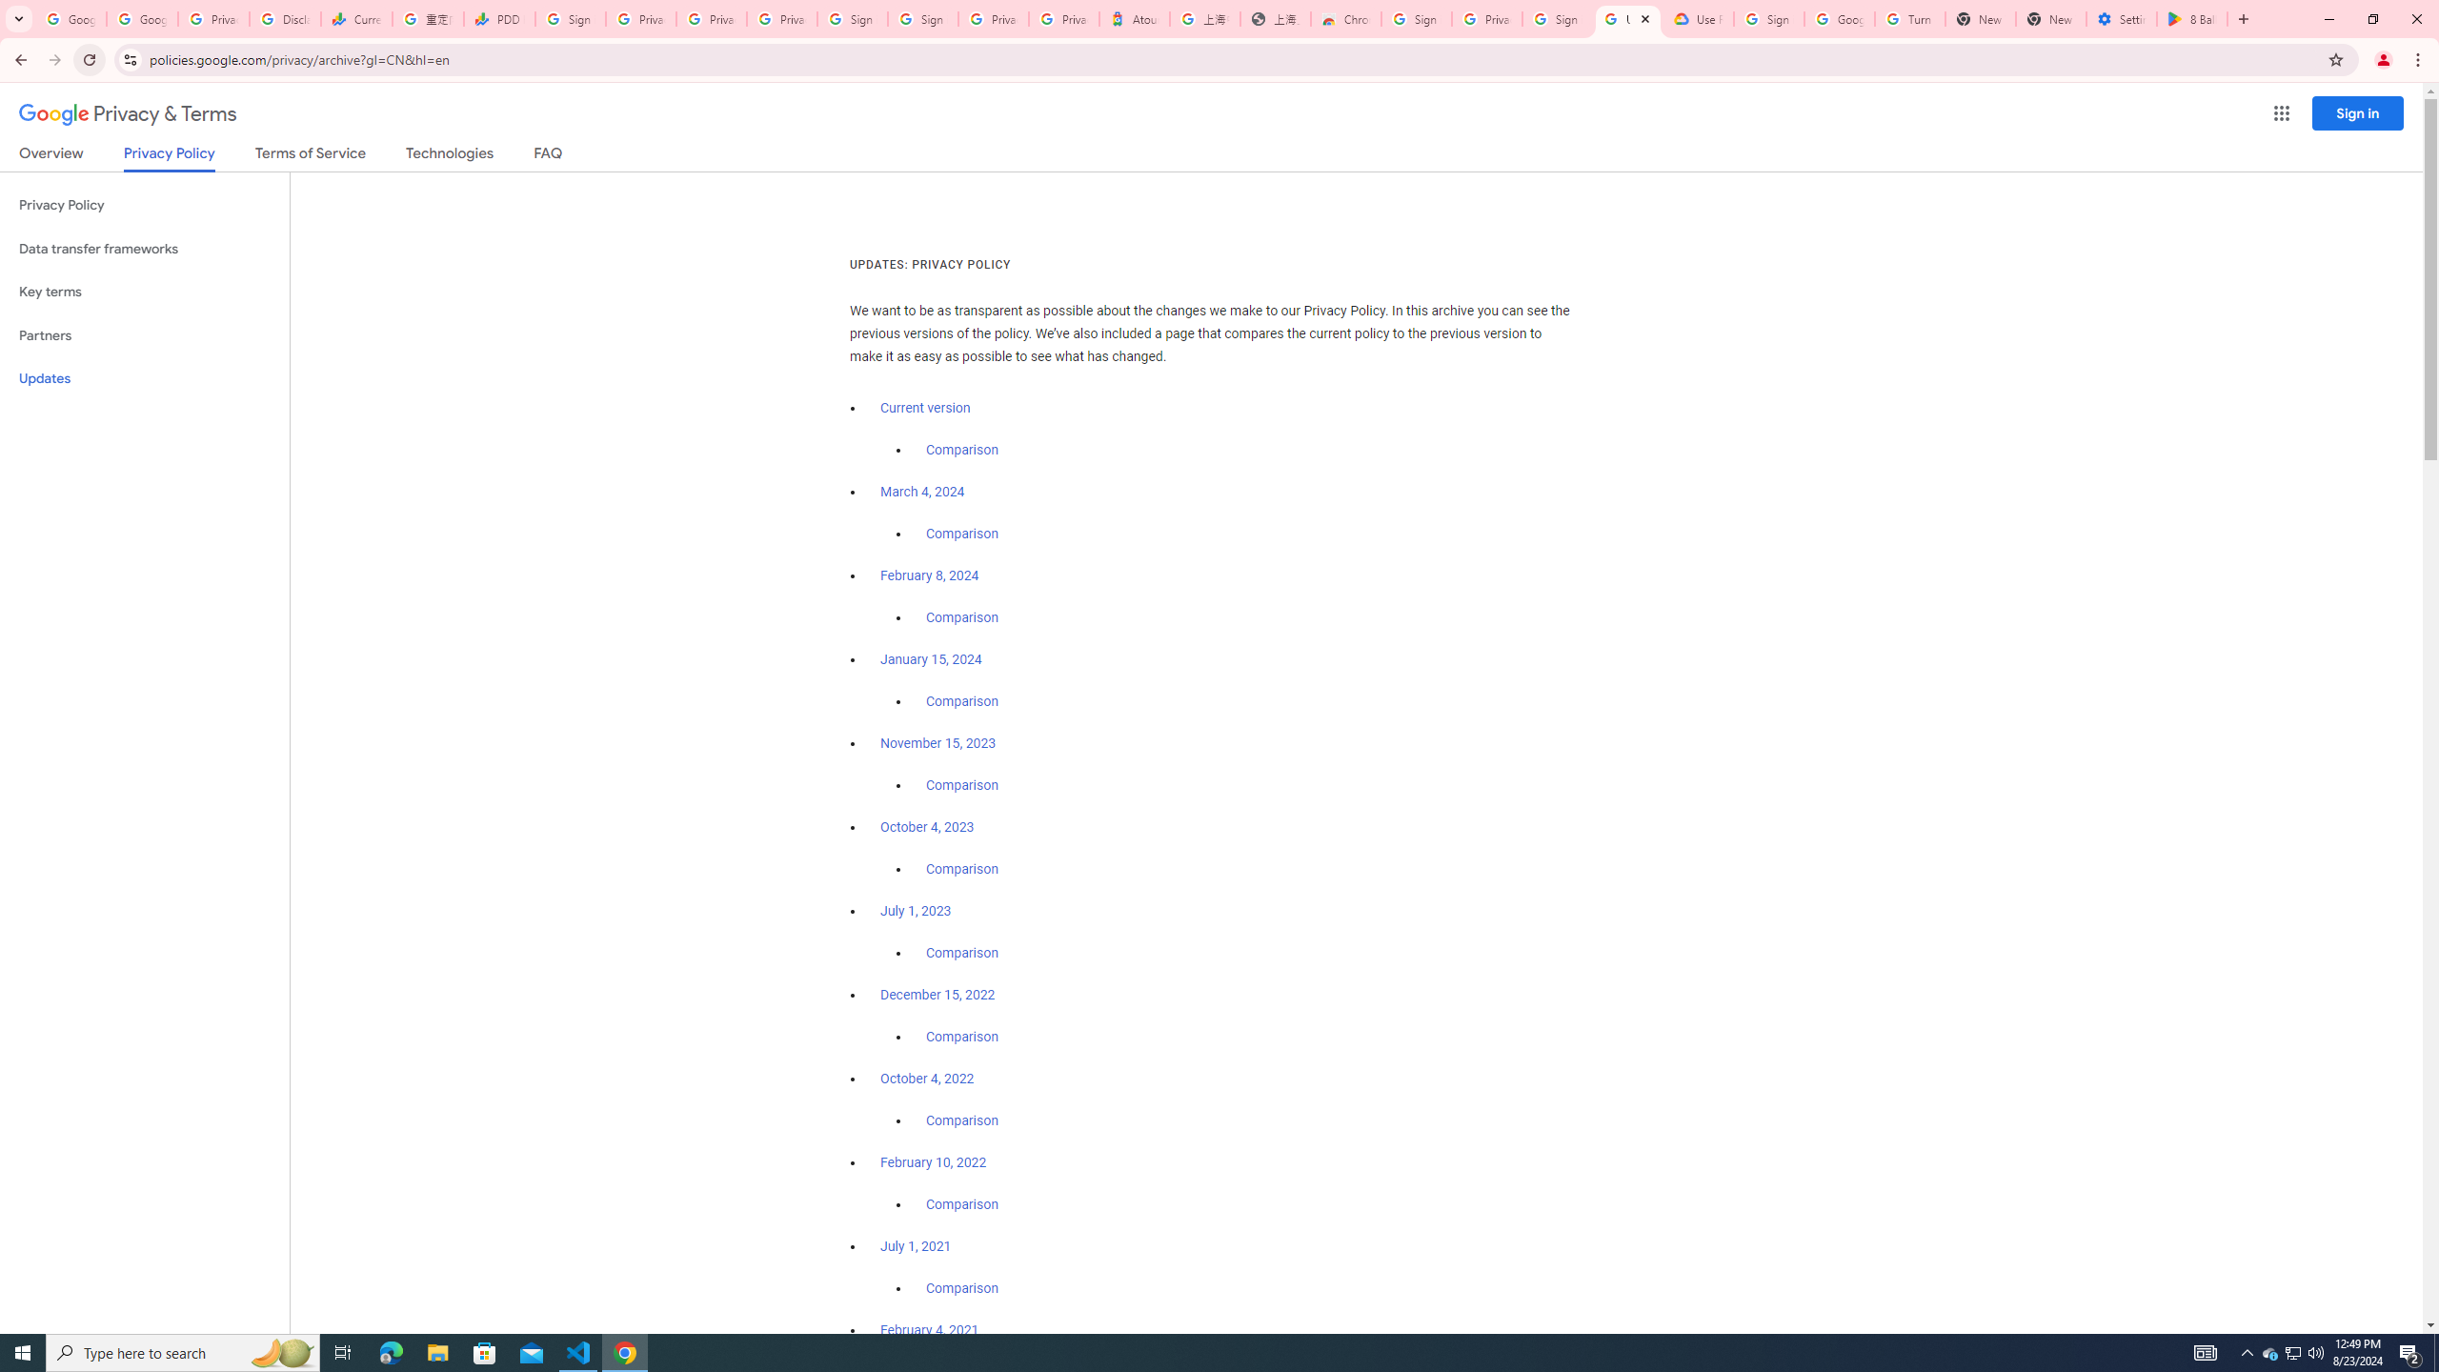  Describe the element at coordinates (71, 19) in the screenshot. I see `Google Workspace Admin Community` at that location.